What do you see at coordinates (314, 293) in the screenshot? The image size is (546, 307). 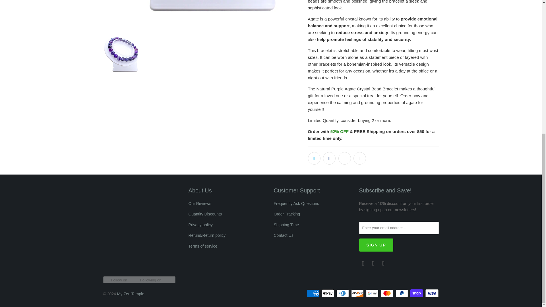 I see `American Express` at bounding box center [314, 293].